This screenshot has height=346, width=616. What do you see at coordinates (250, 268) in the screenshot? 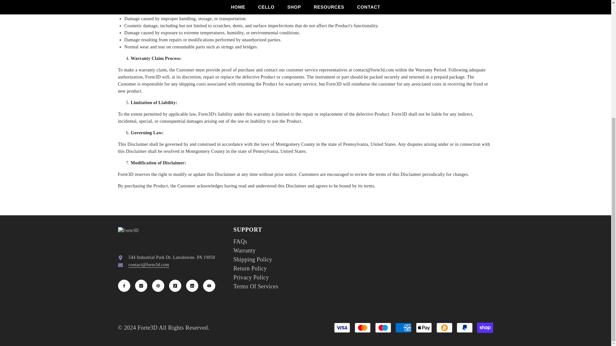
I see `Return Policy` at bounding box center [250, 268].